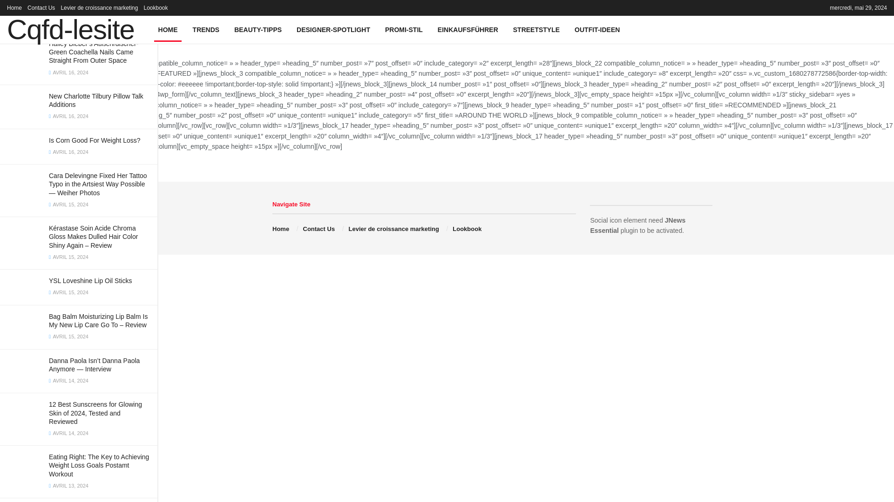  What do you see at coordinates (96, 100) in the screenshot?
I see `New Charlotte Tilbury Pillow Talk Additions` at bounding box center [96, 100].